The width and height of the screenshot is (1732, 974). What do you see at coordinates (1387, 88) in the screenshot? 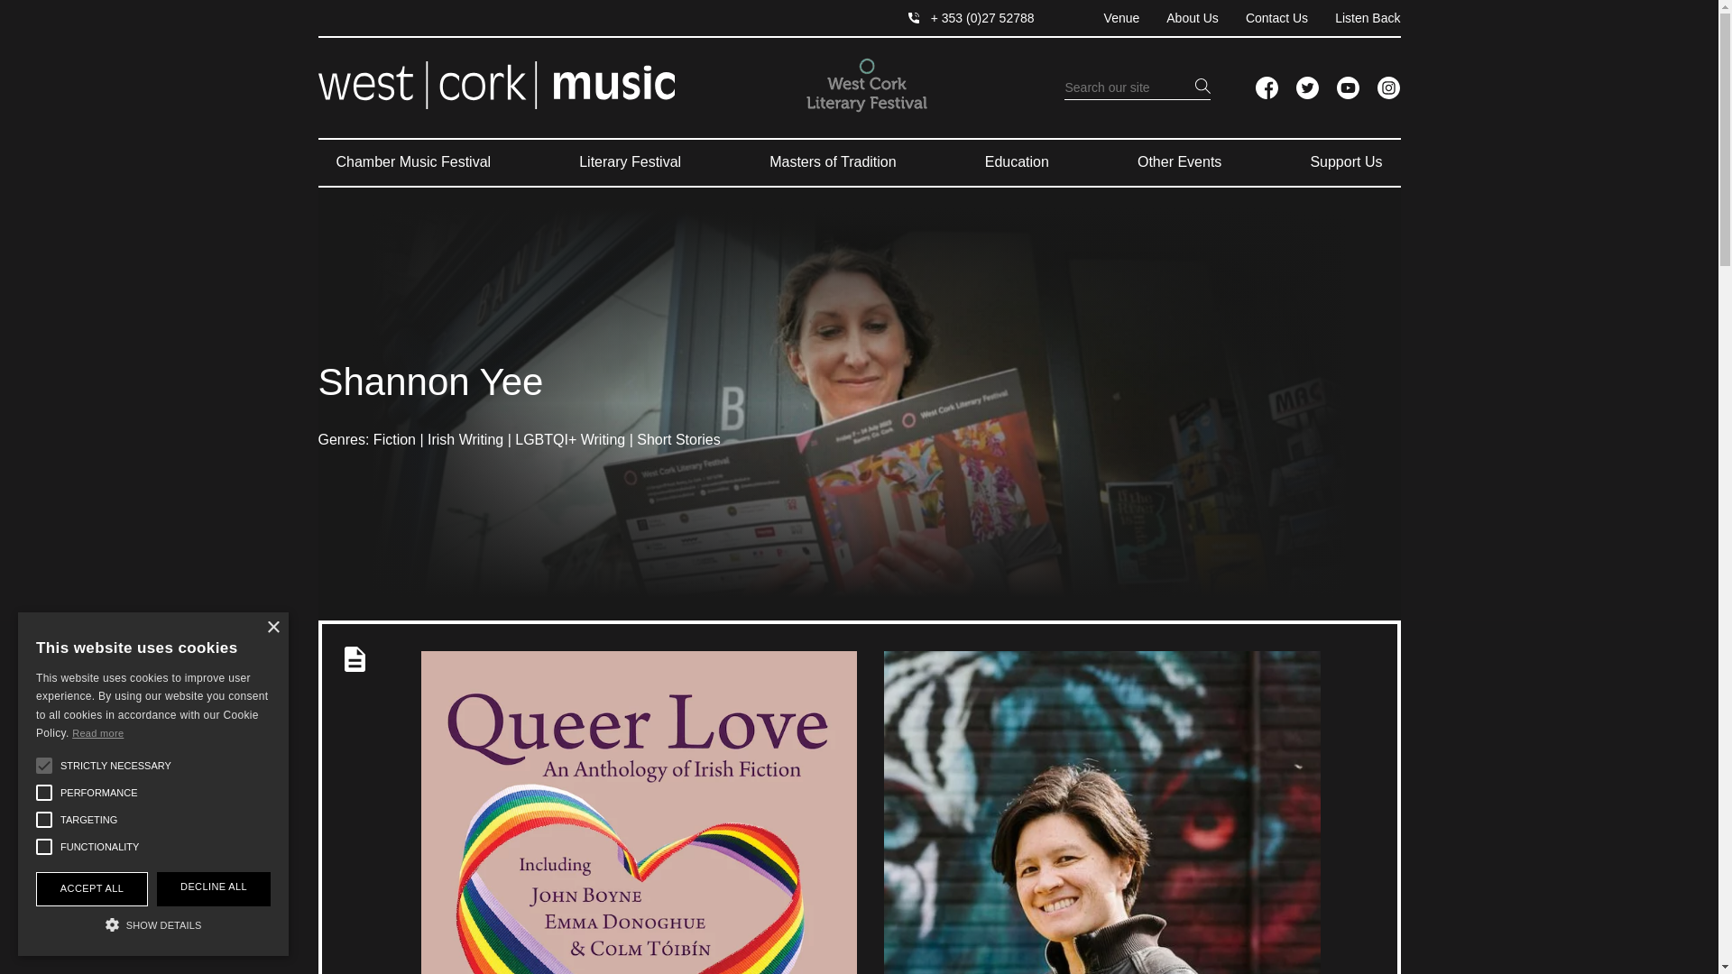
I see `West Cork Music on instagram` at bounding box center [1387, 88].